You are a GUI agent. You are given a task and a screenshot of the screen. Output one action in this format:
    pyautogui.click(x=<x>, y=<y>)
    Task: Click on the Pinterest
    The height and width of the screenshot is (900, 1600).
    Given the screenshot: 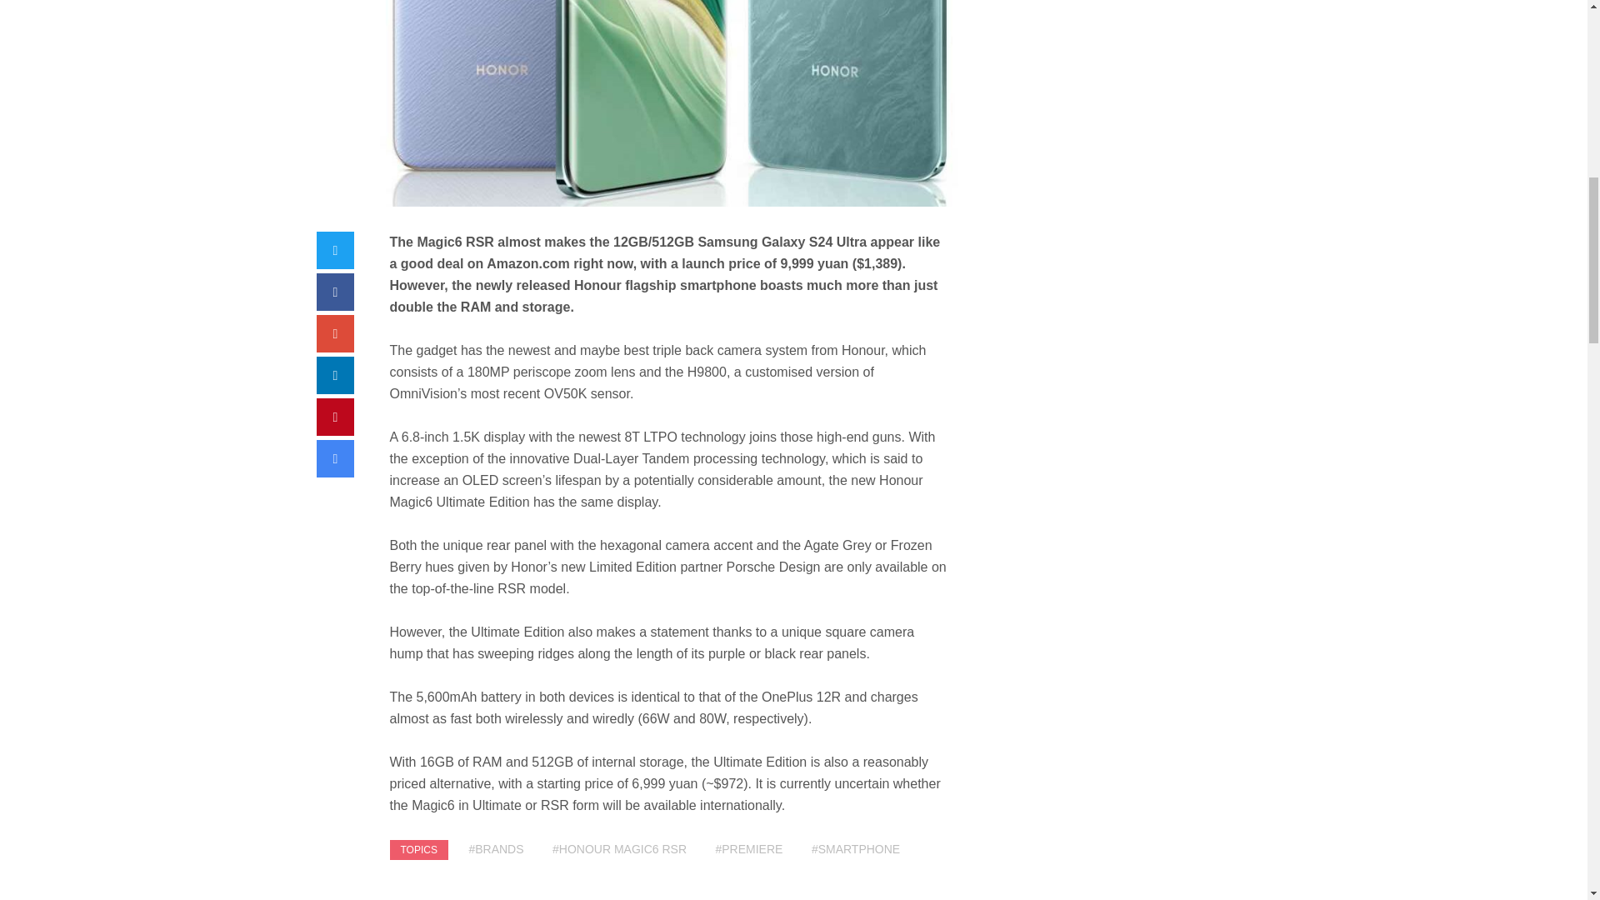 What is the action you would take?
    pyautogui.click(x=335, y=417)
    